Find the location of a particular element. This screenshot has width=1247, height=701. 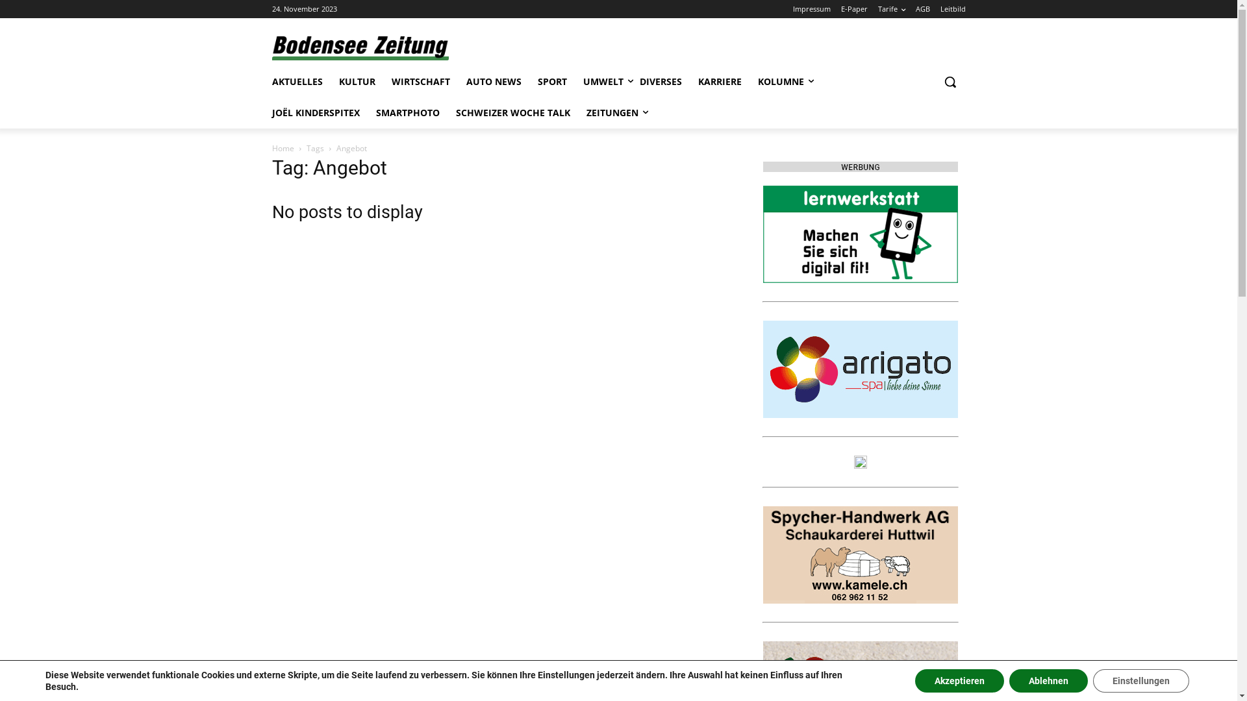

SCHWEIZER WOCHE TALK is located at coordinates (513, 113).